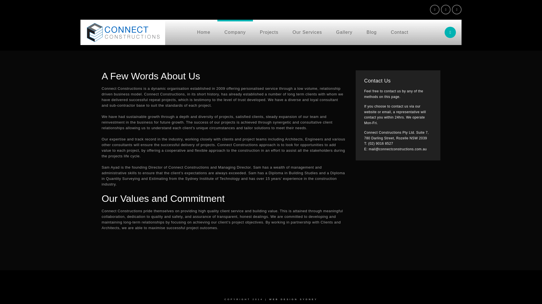 This screenshot has width=542, height=304. I want to click on Gallery, so click(344, 32).